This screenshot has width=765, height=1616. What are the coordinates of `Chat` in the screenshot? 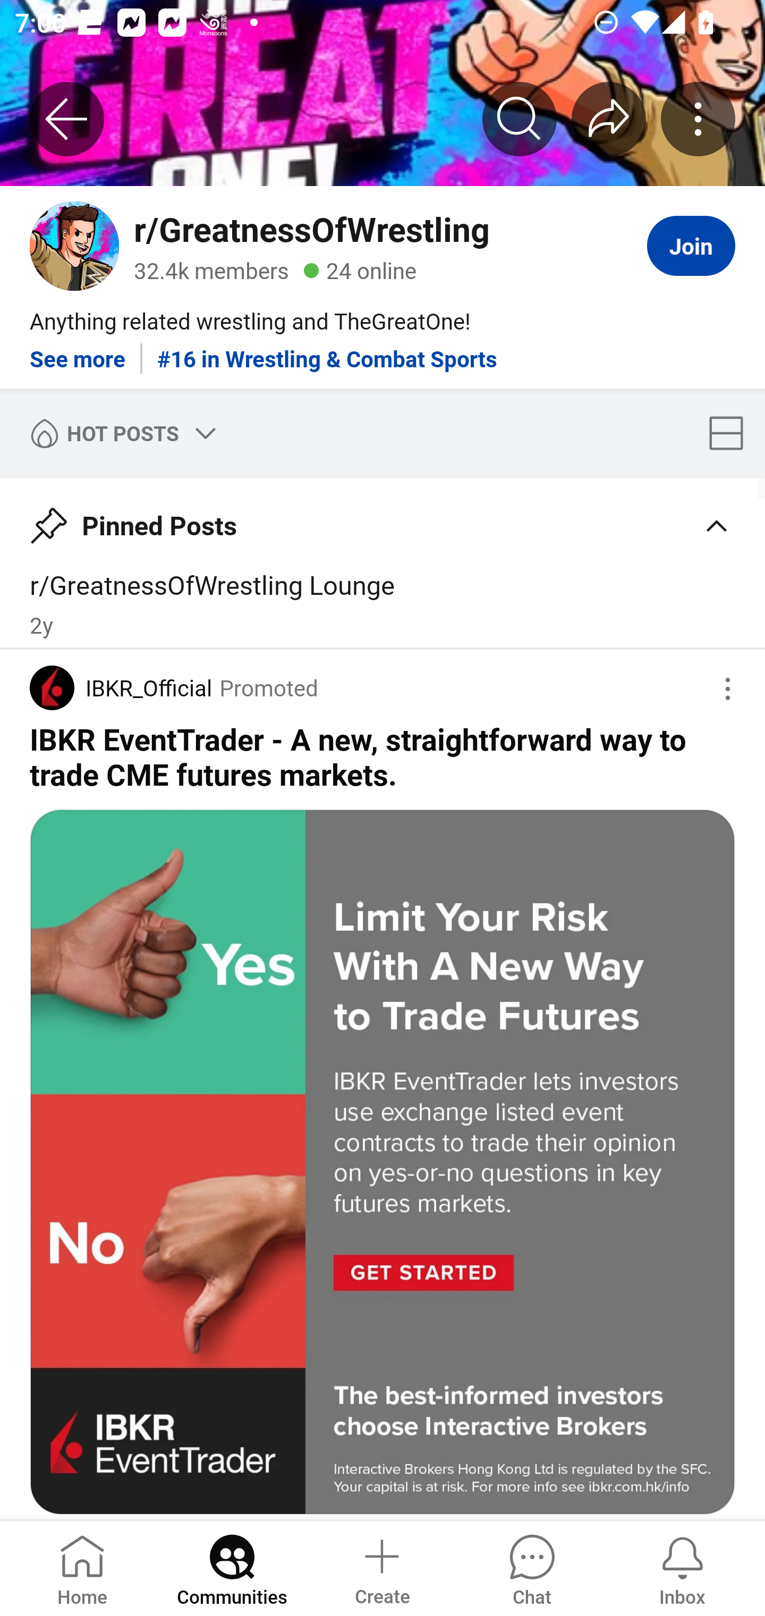 It's located at (532, 1567).